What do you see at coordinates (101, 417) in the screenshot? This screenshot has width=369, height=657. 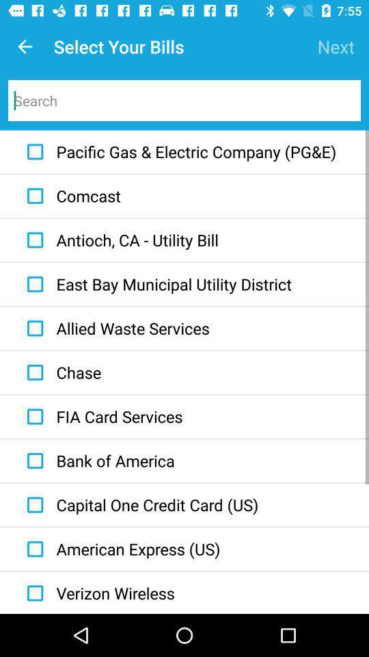 I see `scroll to the fia card services` at bounding box center [101, 417].